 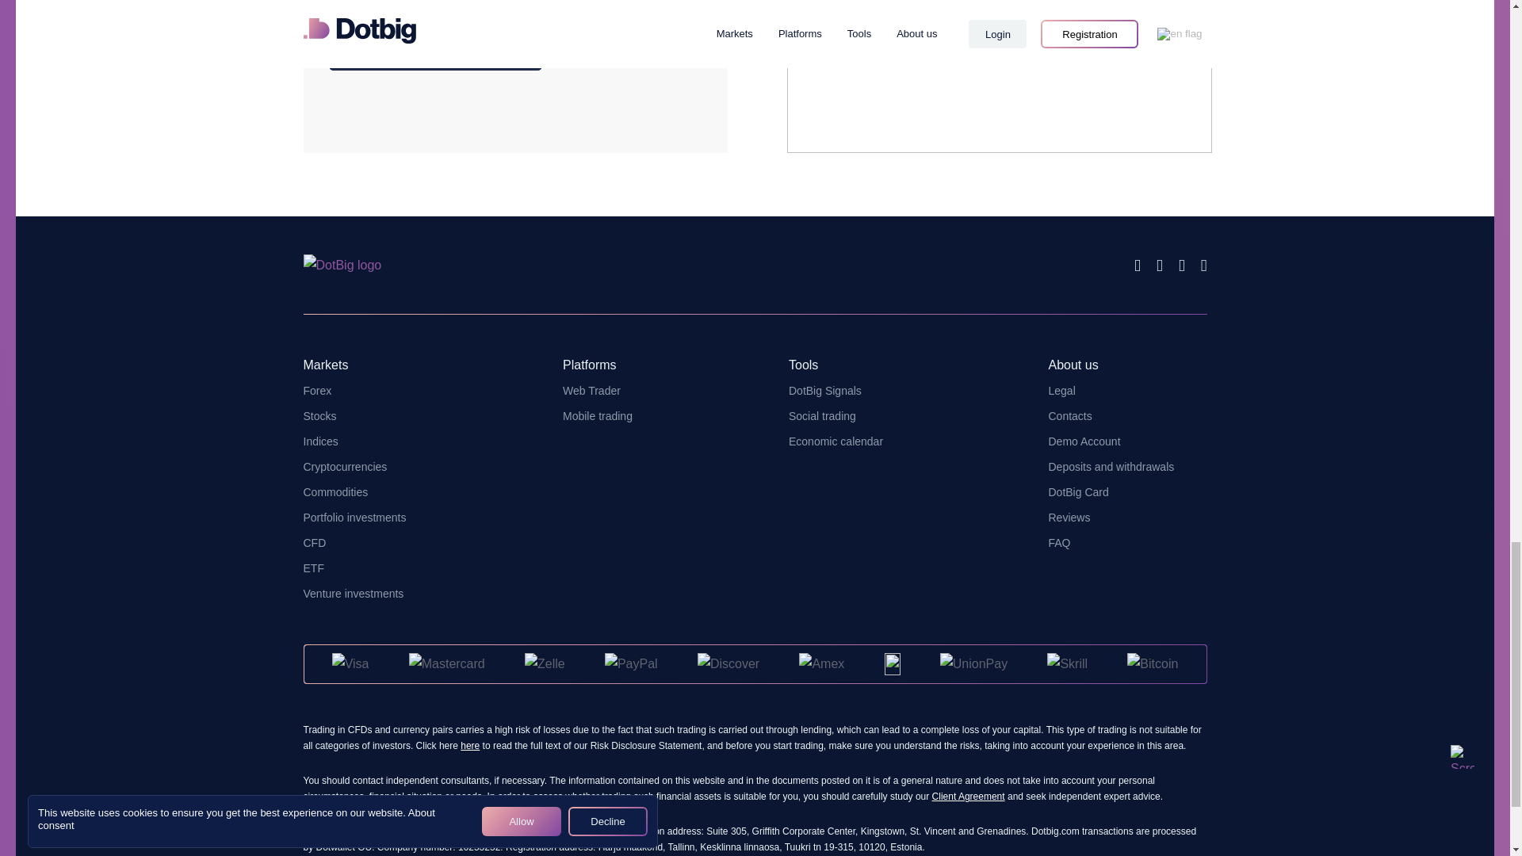 I want to click on Zelle, so click(x=545, y=664).